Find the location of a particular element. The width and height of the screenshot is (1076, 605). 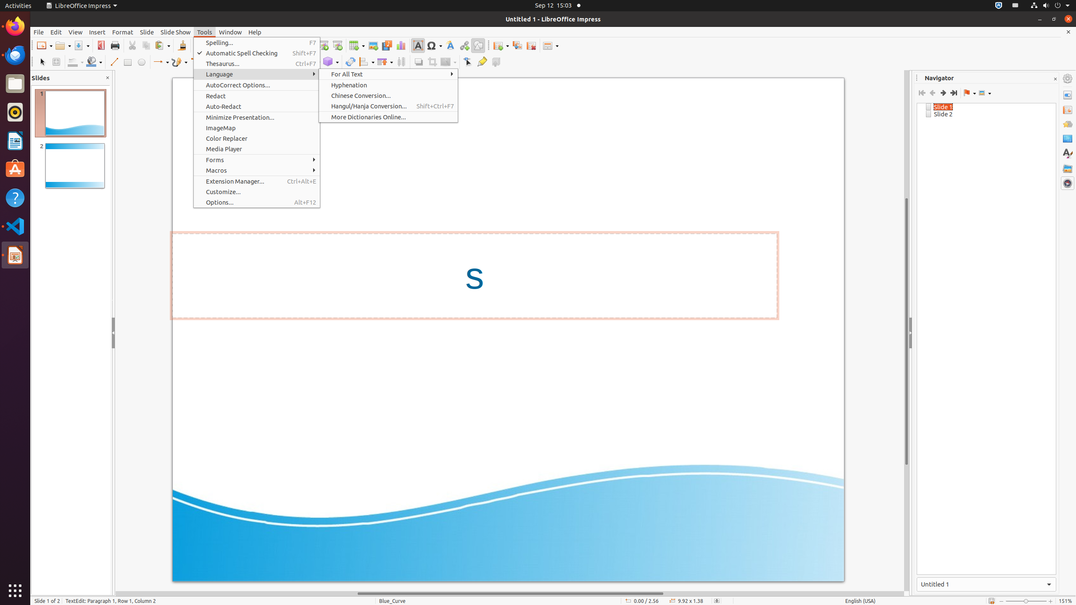

Properties is located at coordinates (1068, 95).